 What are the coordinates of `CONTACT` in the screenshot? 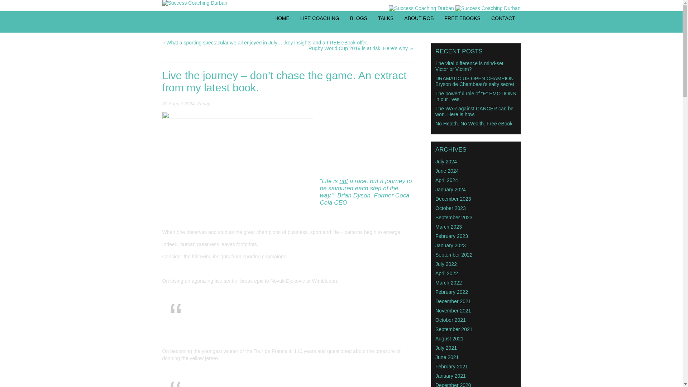 It's located at (503, 18).